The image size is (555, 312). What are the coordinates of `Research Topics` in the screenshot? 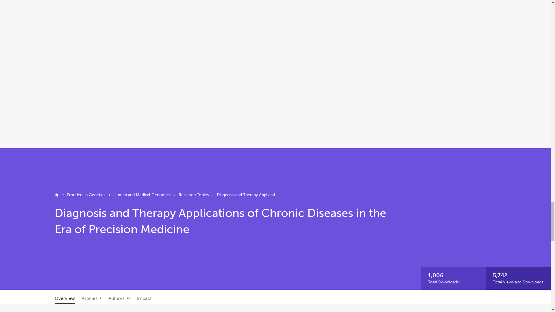 It's located at (194, 195).